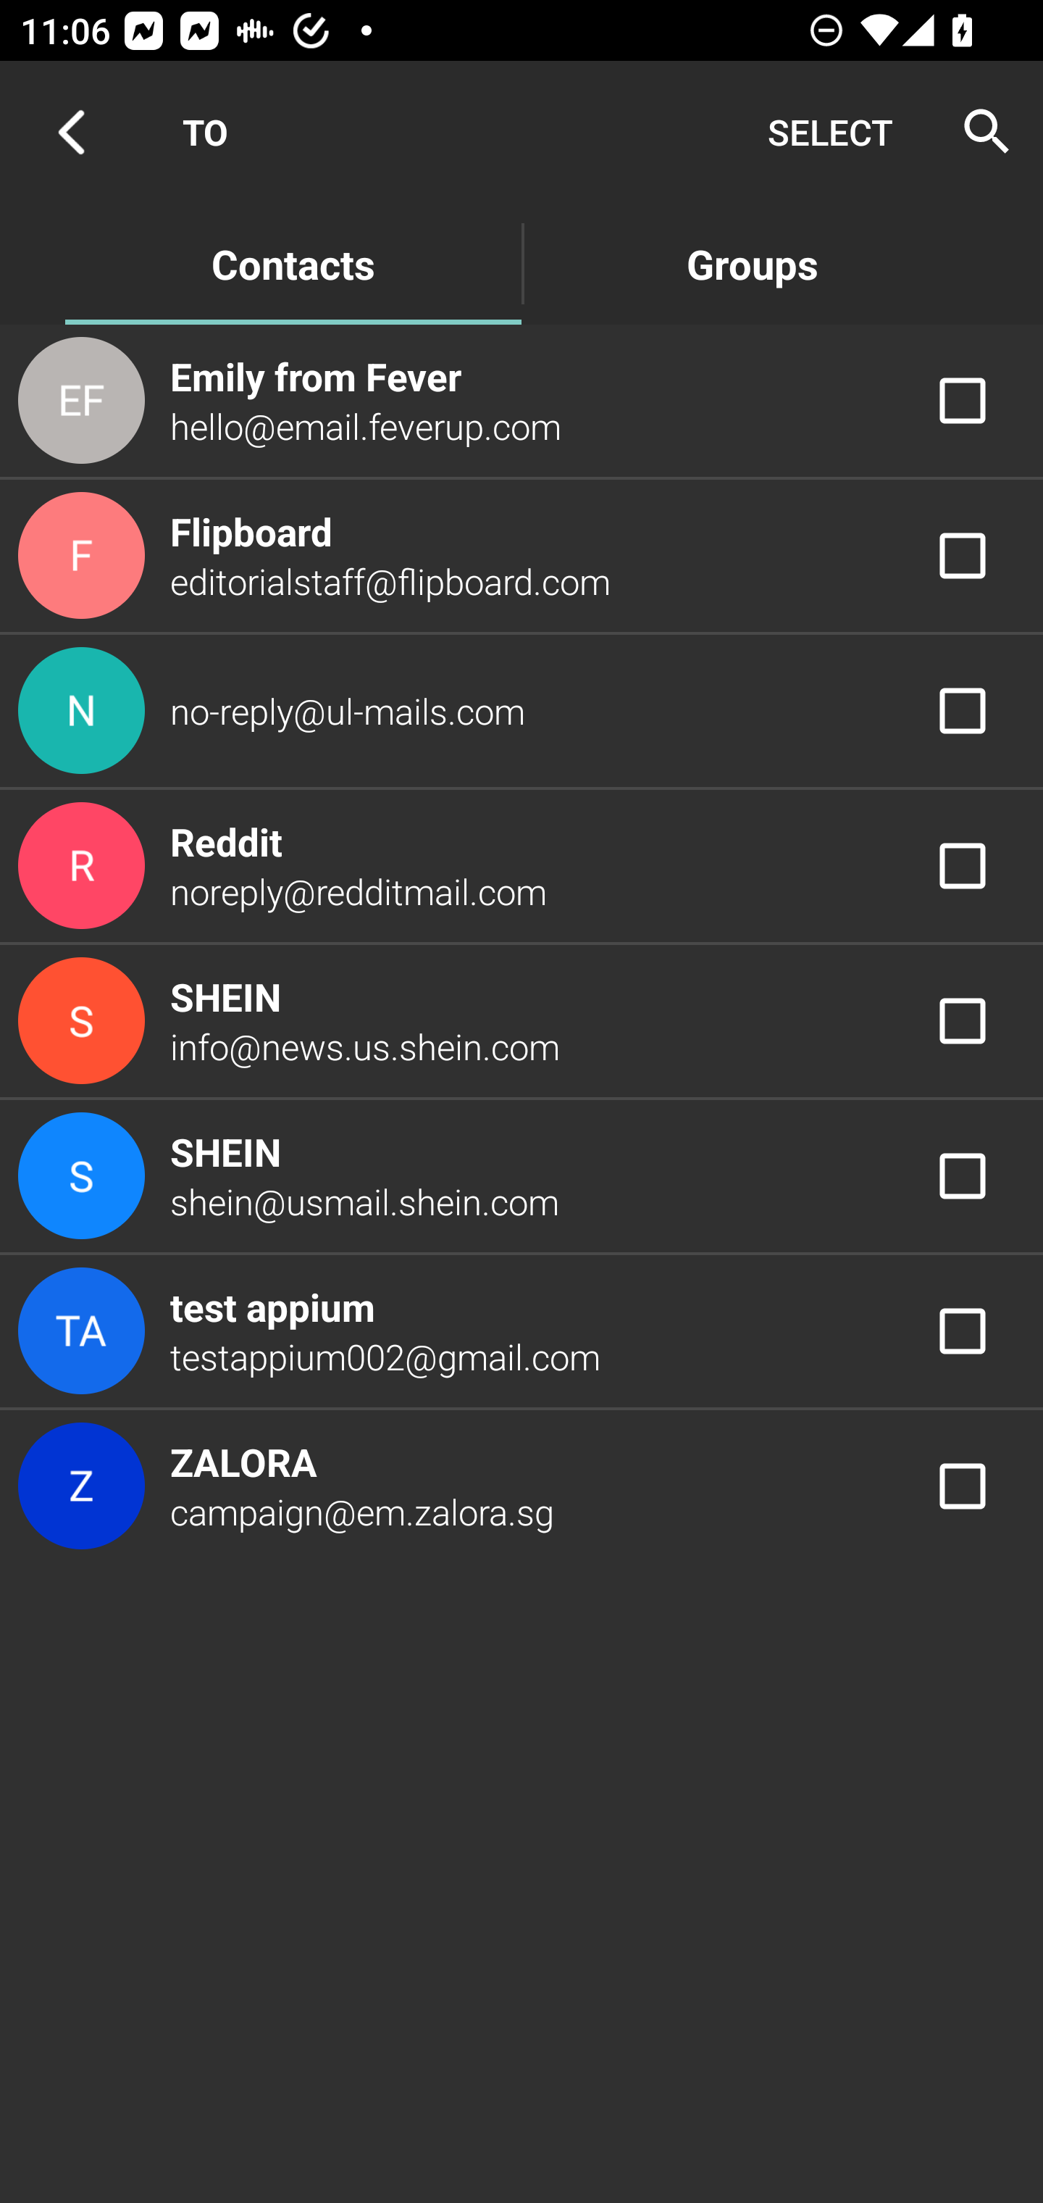 This screenshot has width=1043, height=2203. I want to click on no-reply@ul-mails.com, so click(521, 710).